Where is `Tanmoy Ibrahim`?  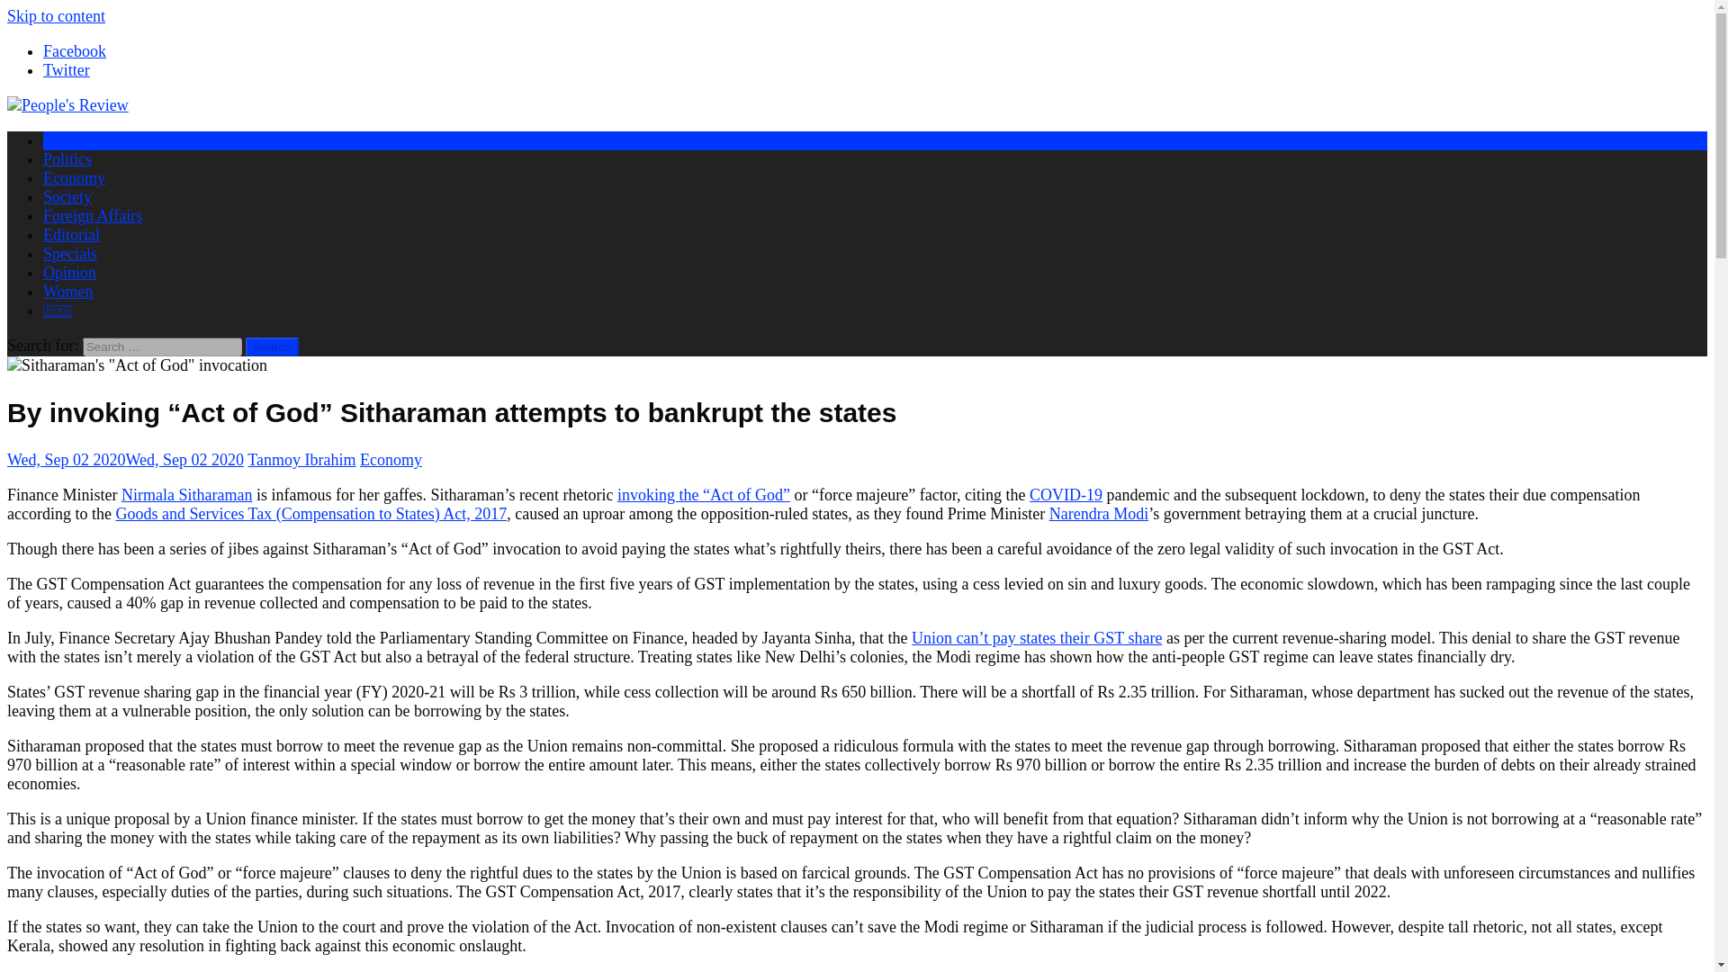
Tanmoy Ibrahim is located at coordinates (301, 459).